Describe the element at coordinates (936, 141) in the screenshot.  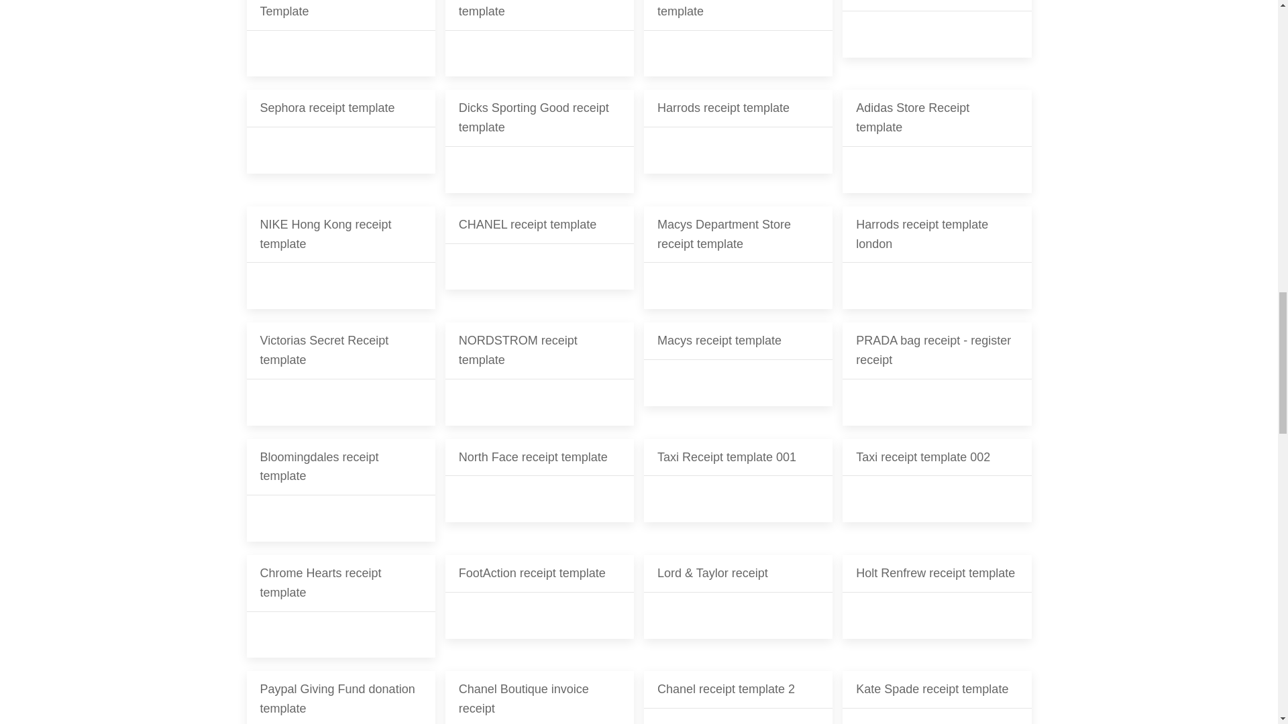
I see `Adidas Store Receipt template` at that location.